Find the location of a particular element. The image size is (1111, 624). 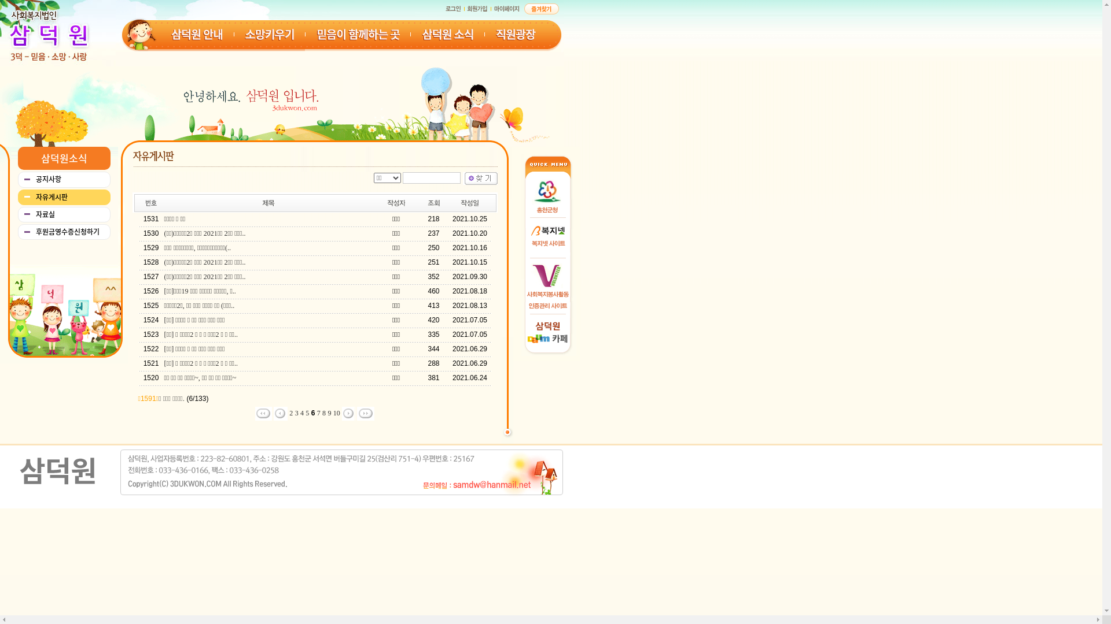

4 is located at coordinates (302, 413).